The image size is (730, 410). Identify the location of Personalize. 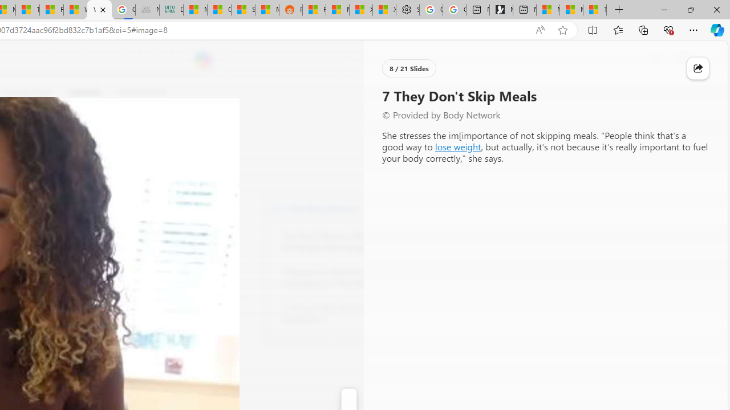
(406, 92).